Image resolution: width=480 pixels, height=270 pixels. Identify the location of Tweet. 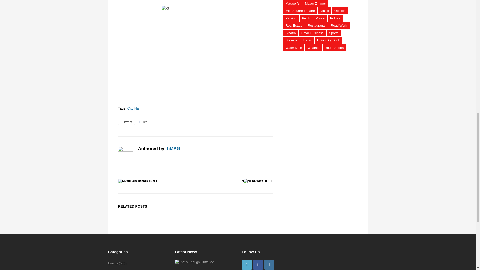
(126, 122).